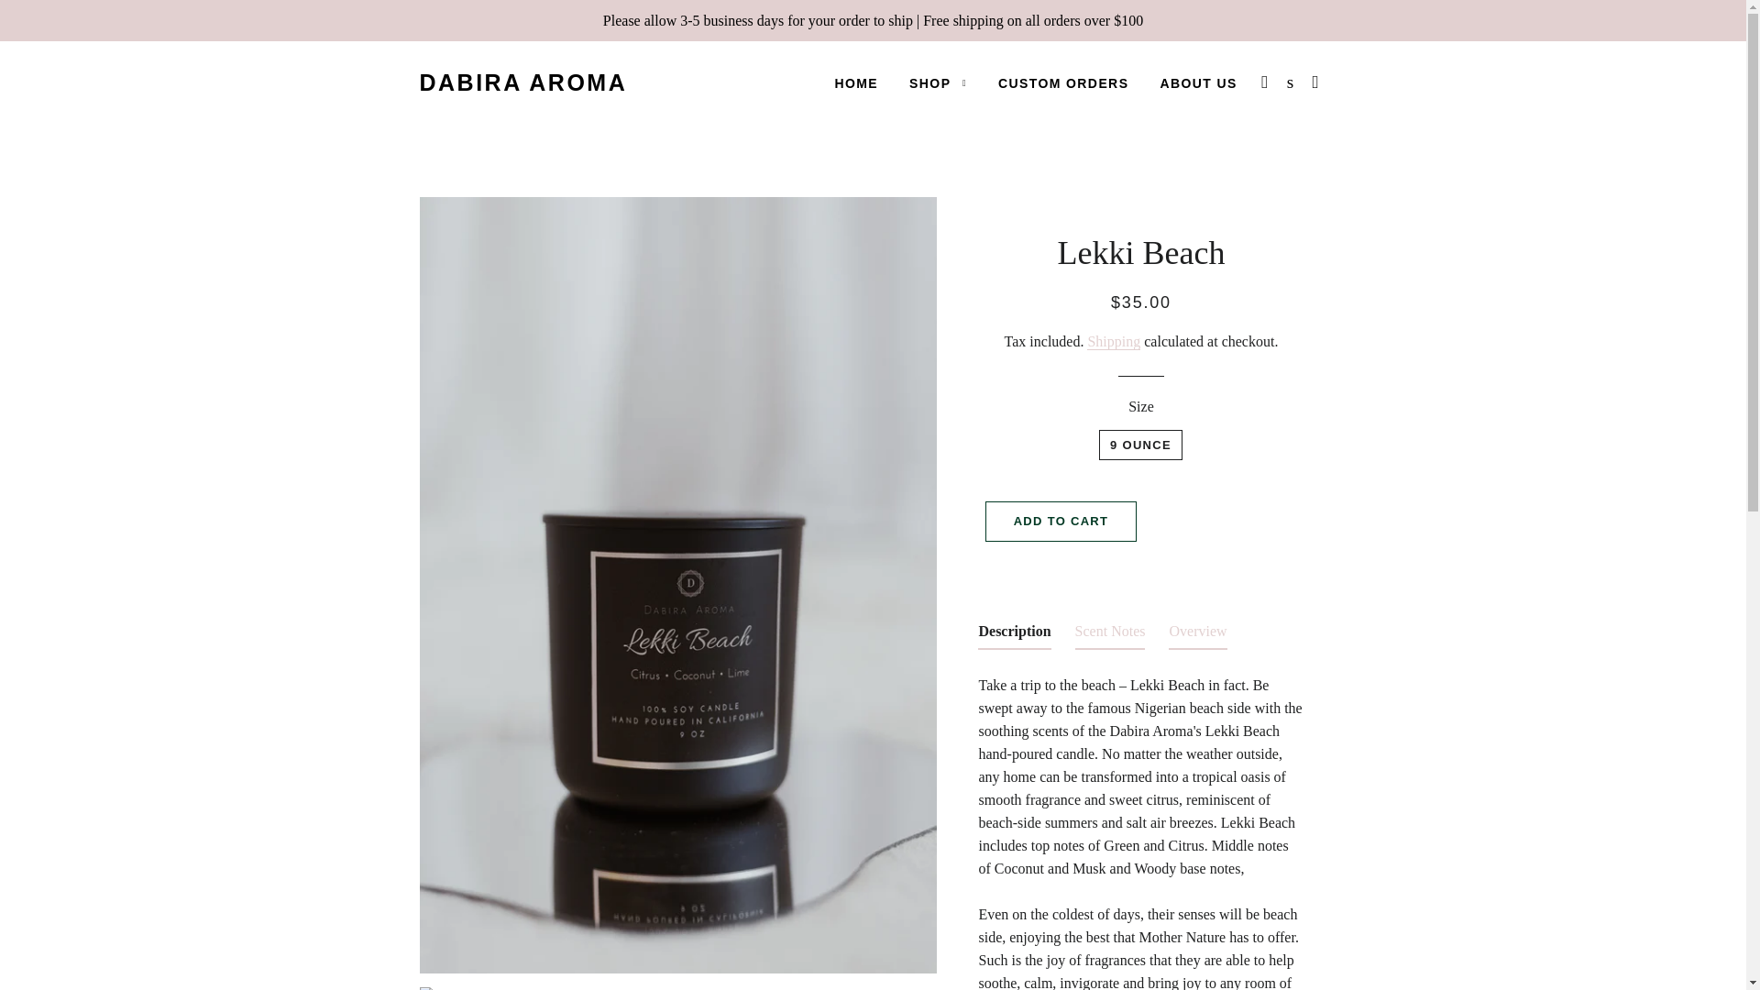  I want to click on SHOP, so click(938, 83).